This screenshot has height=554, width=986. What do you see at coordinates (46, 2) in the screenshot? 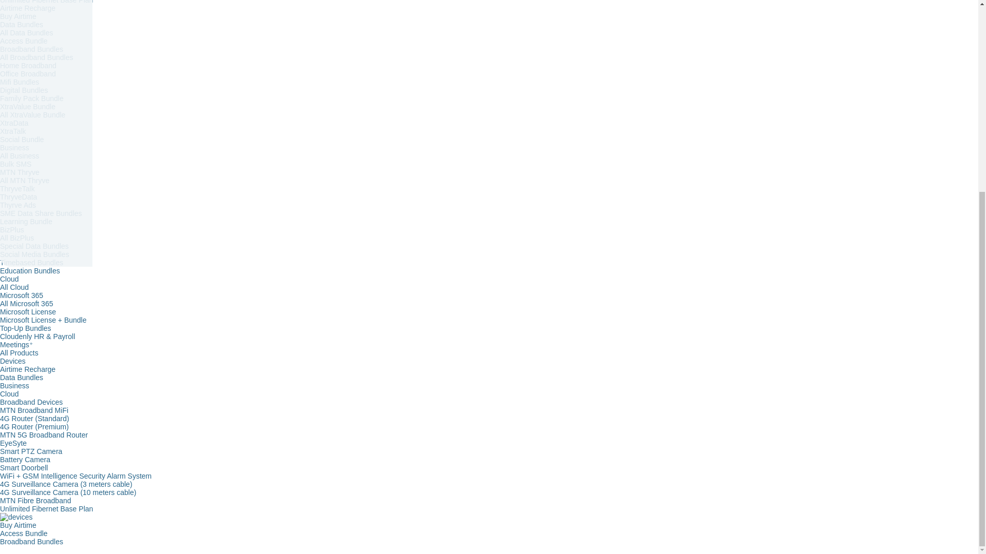
I see `Unlimited Fibernet Base Plan` at bounding box center [46, 2].